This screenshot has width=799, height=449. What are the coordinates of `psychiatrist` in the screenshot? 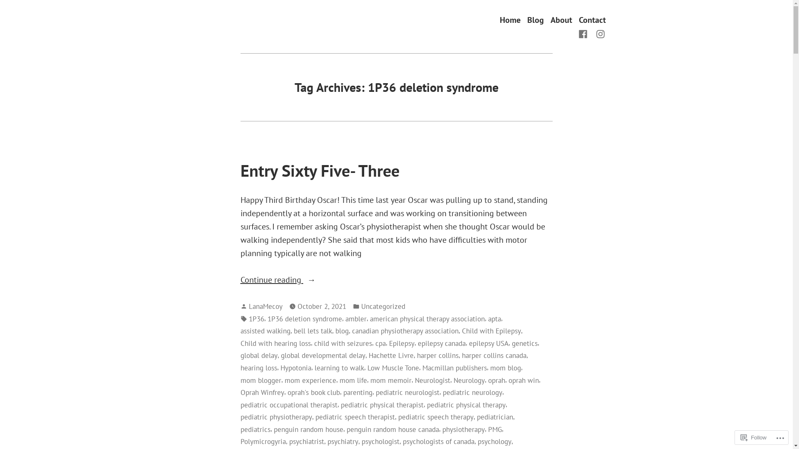 It's located at (306, 442).